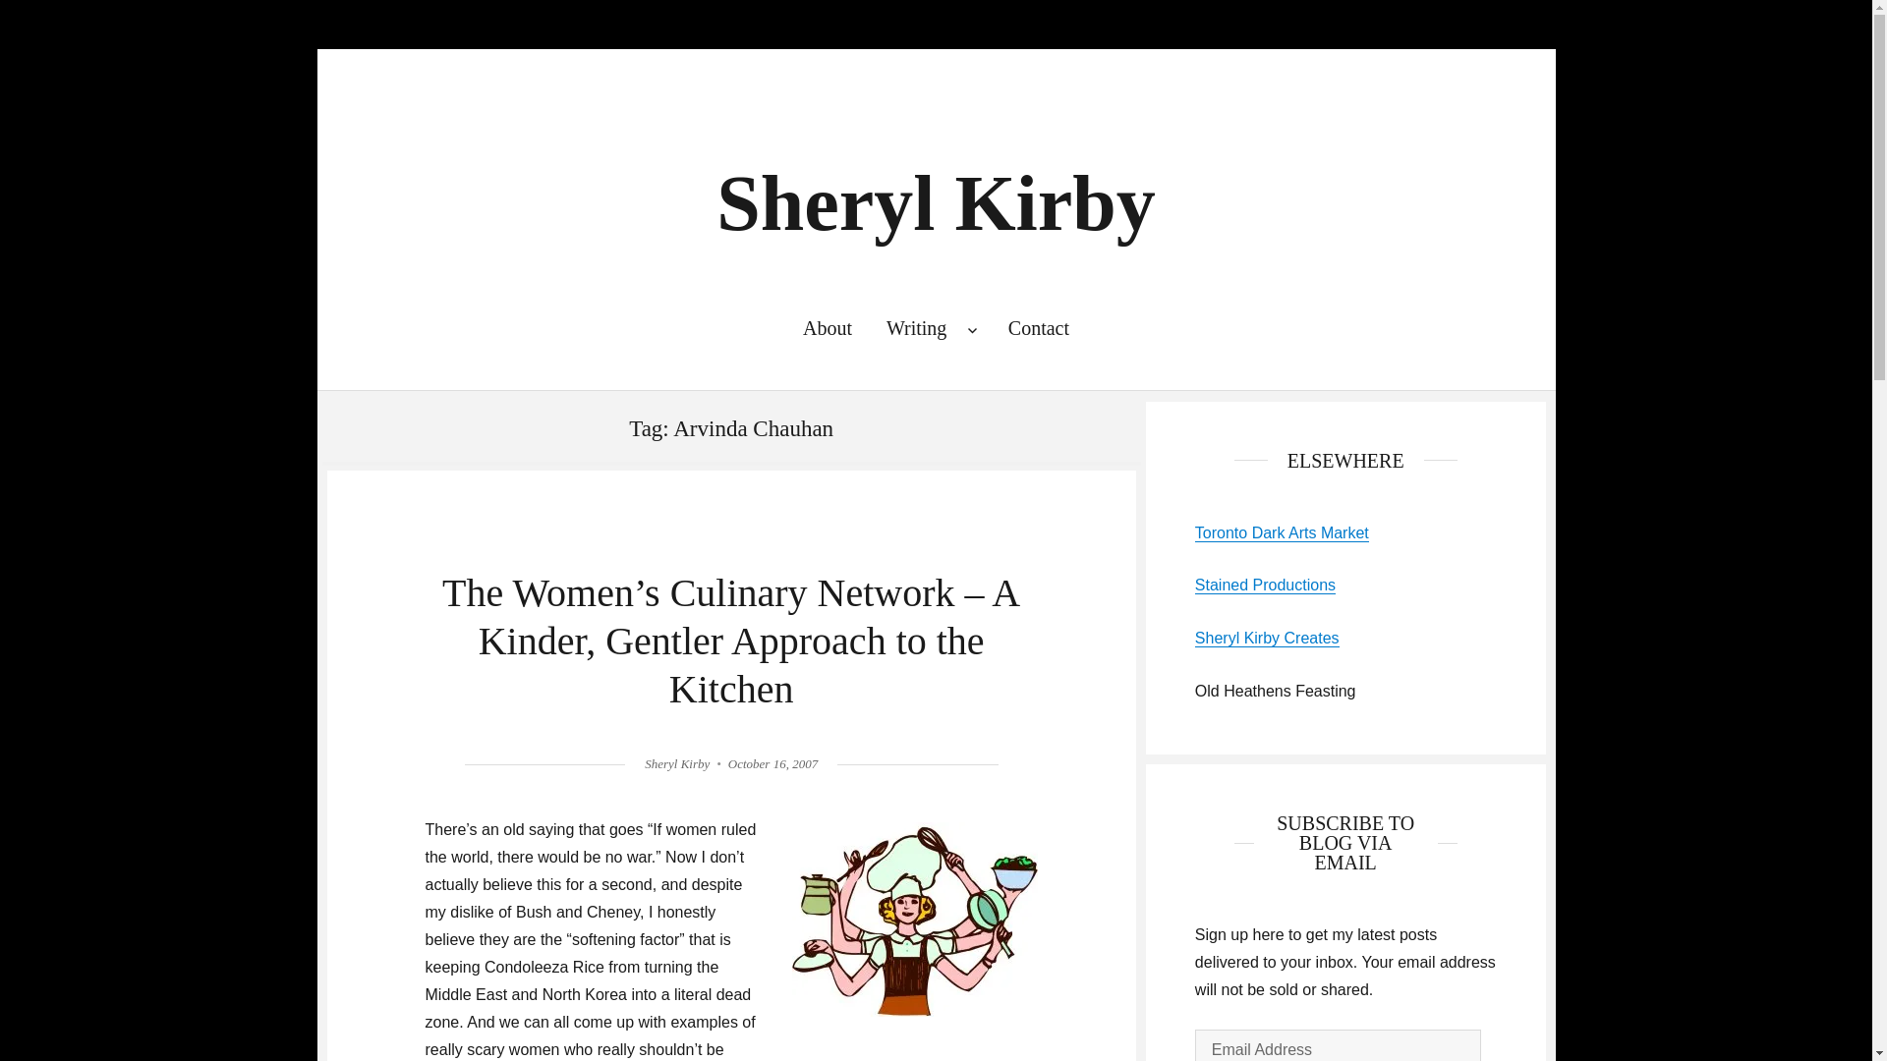  I want to click on About, so click(826, 328).